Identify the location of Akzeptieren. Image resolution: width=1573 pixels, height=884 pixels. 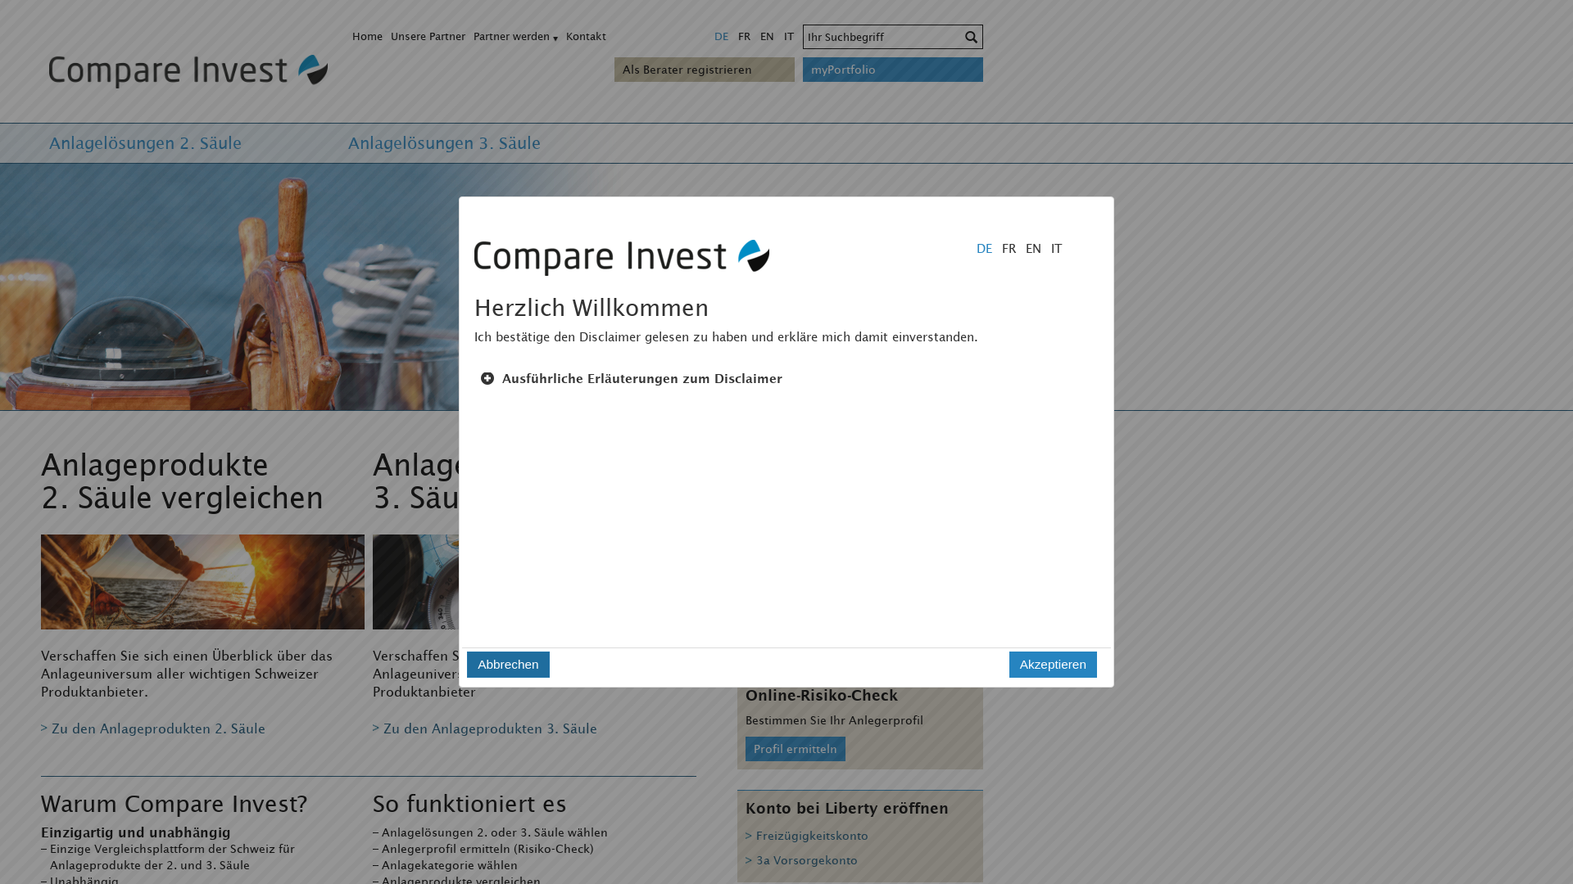
(1054, 665).